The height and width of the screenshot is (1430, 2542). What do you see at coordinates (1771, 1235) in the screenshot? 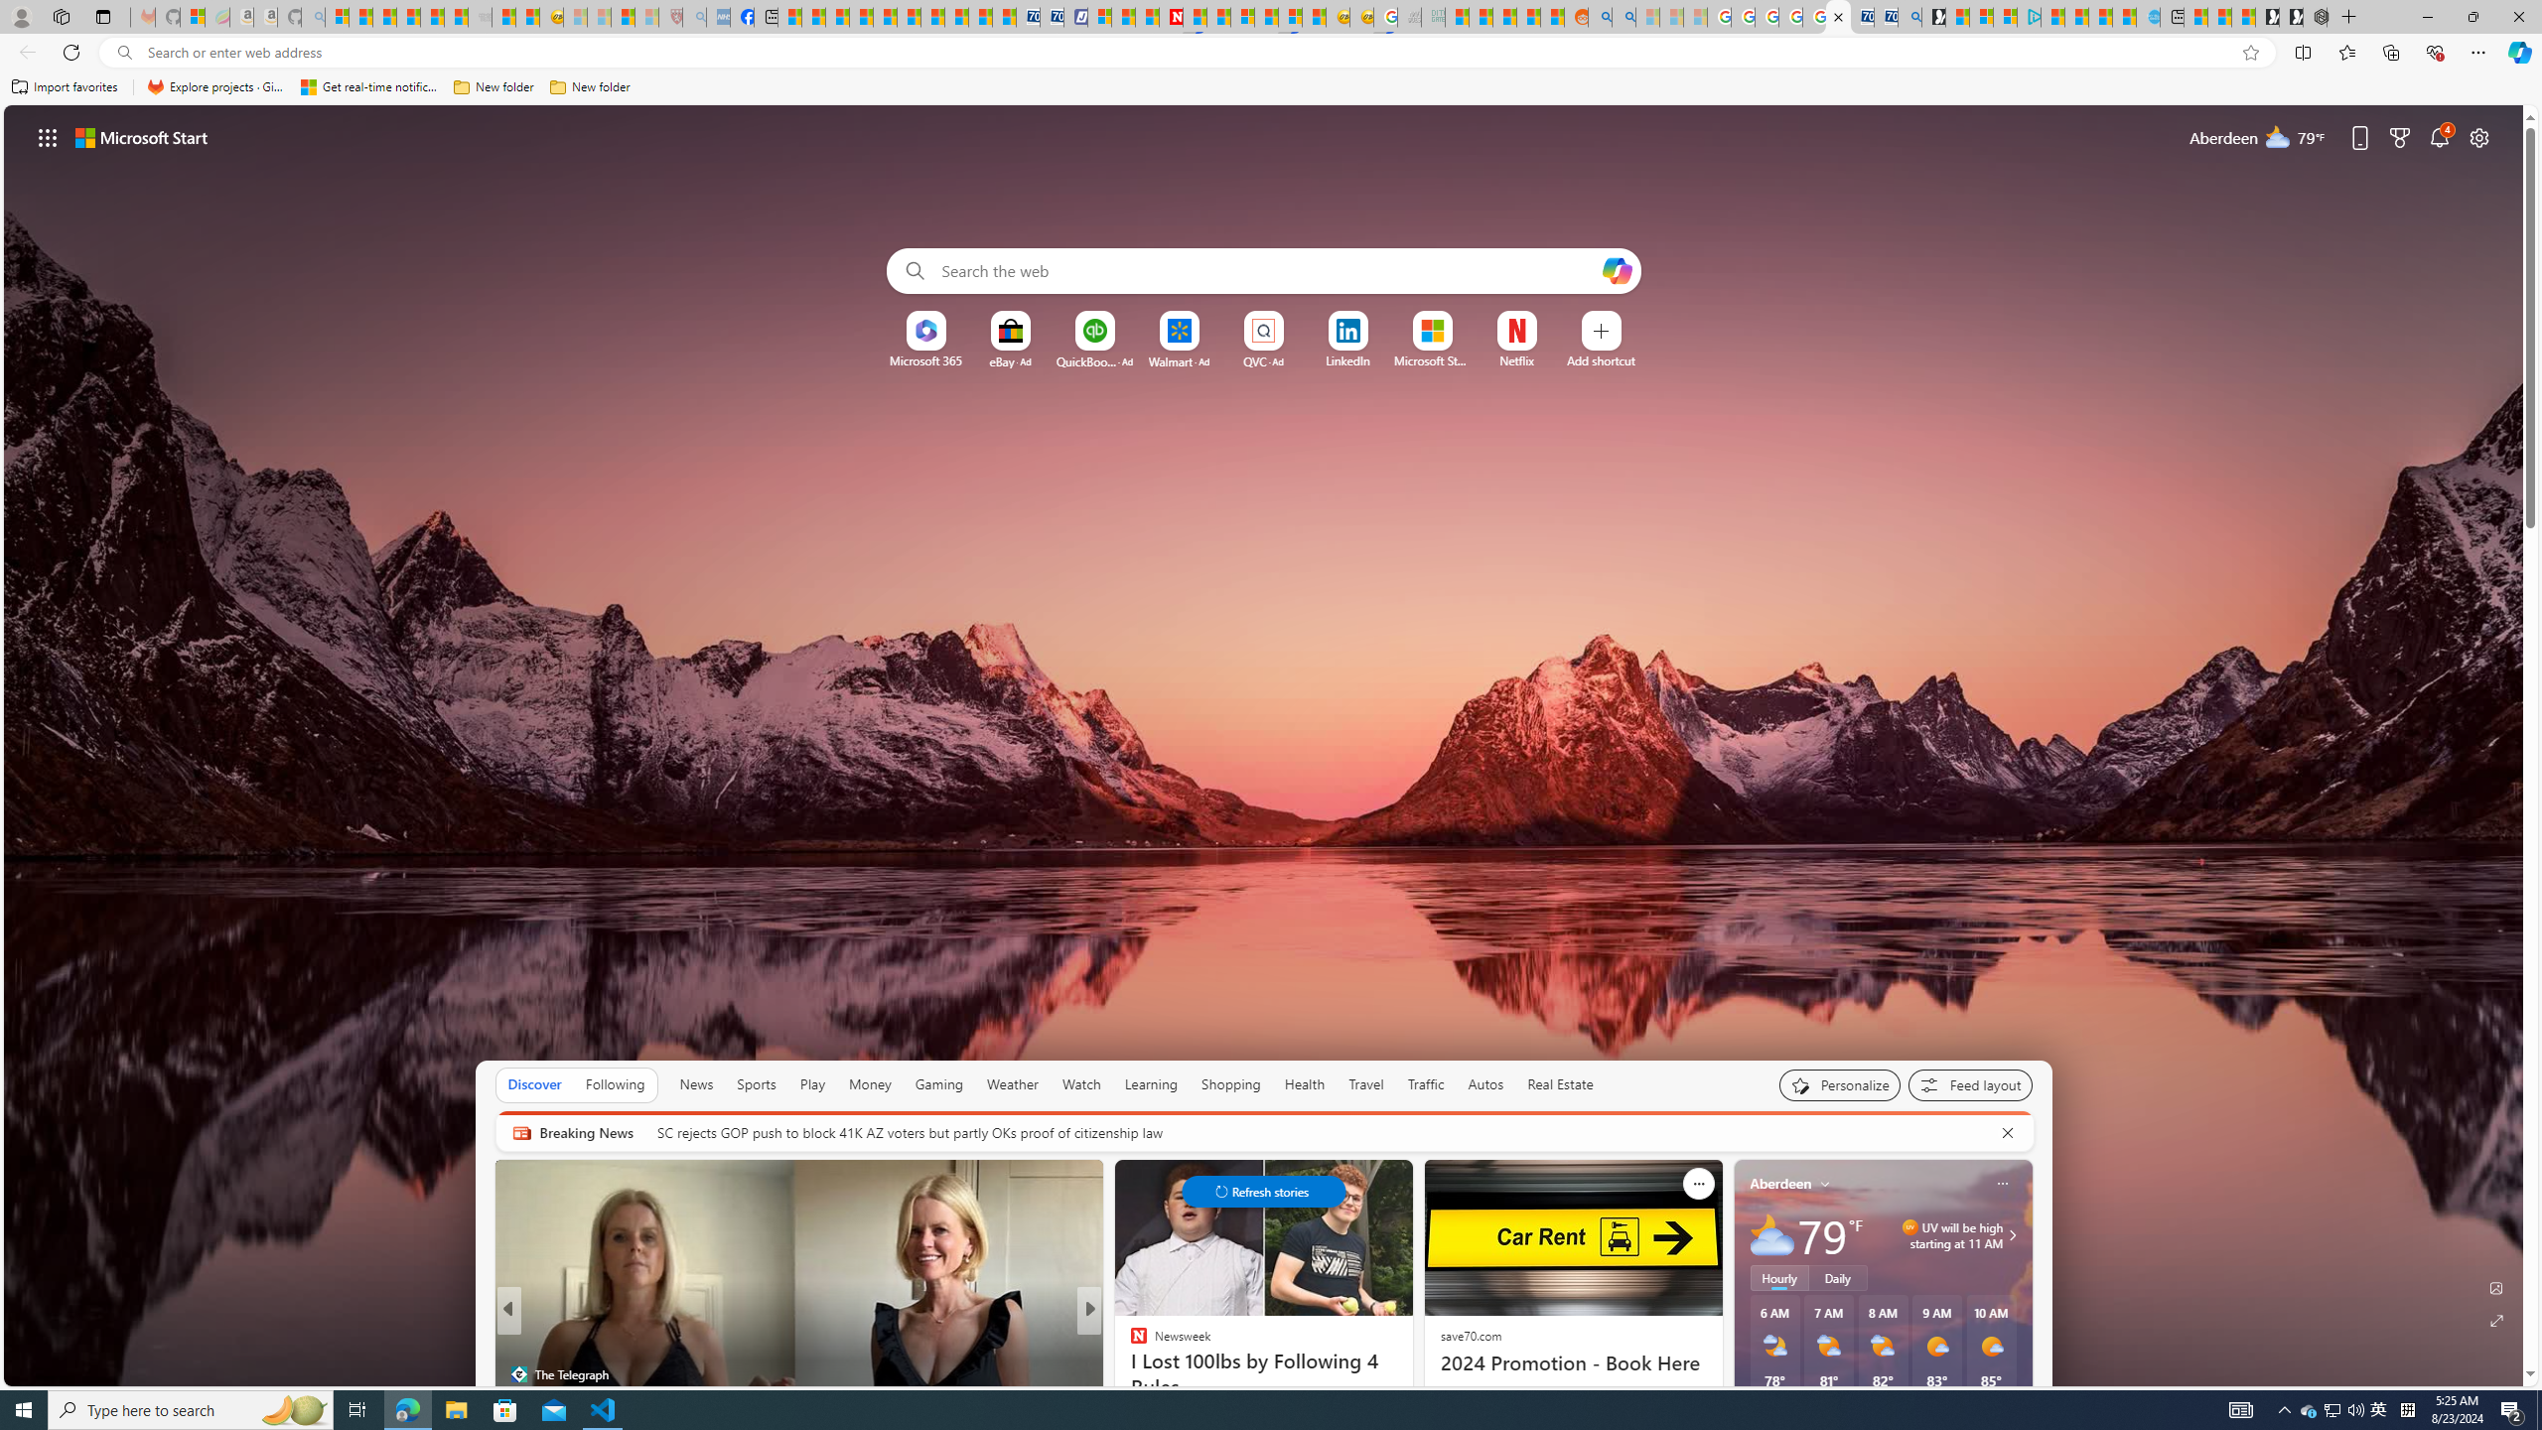
I see `Mostly cloudy` at bounding box center [1771, 1235].